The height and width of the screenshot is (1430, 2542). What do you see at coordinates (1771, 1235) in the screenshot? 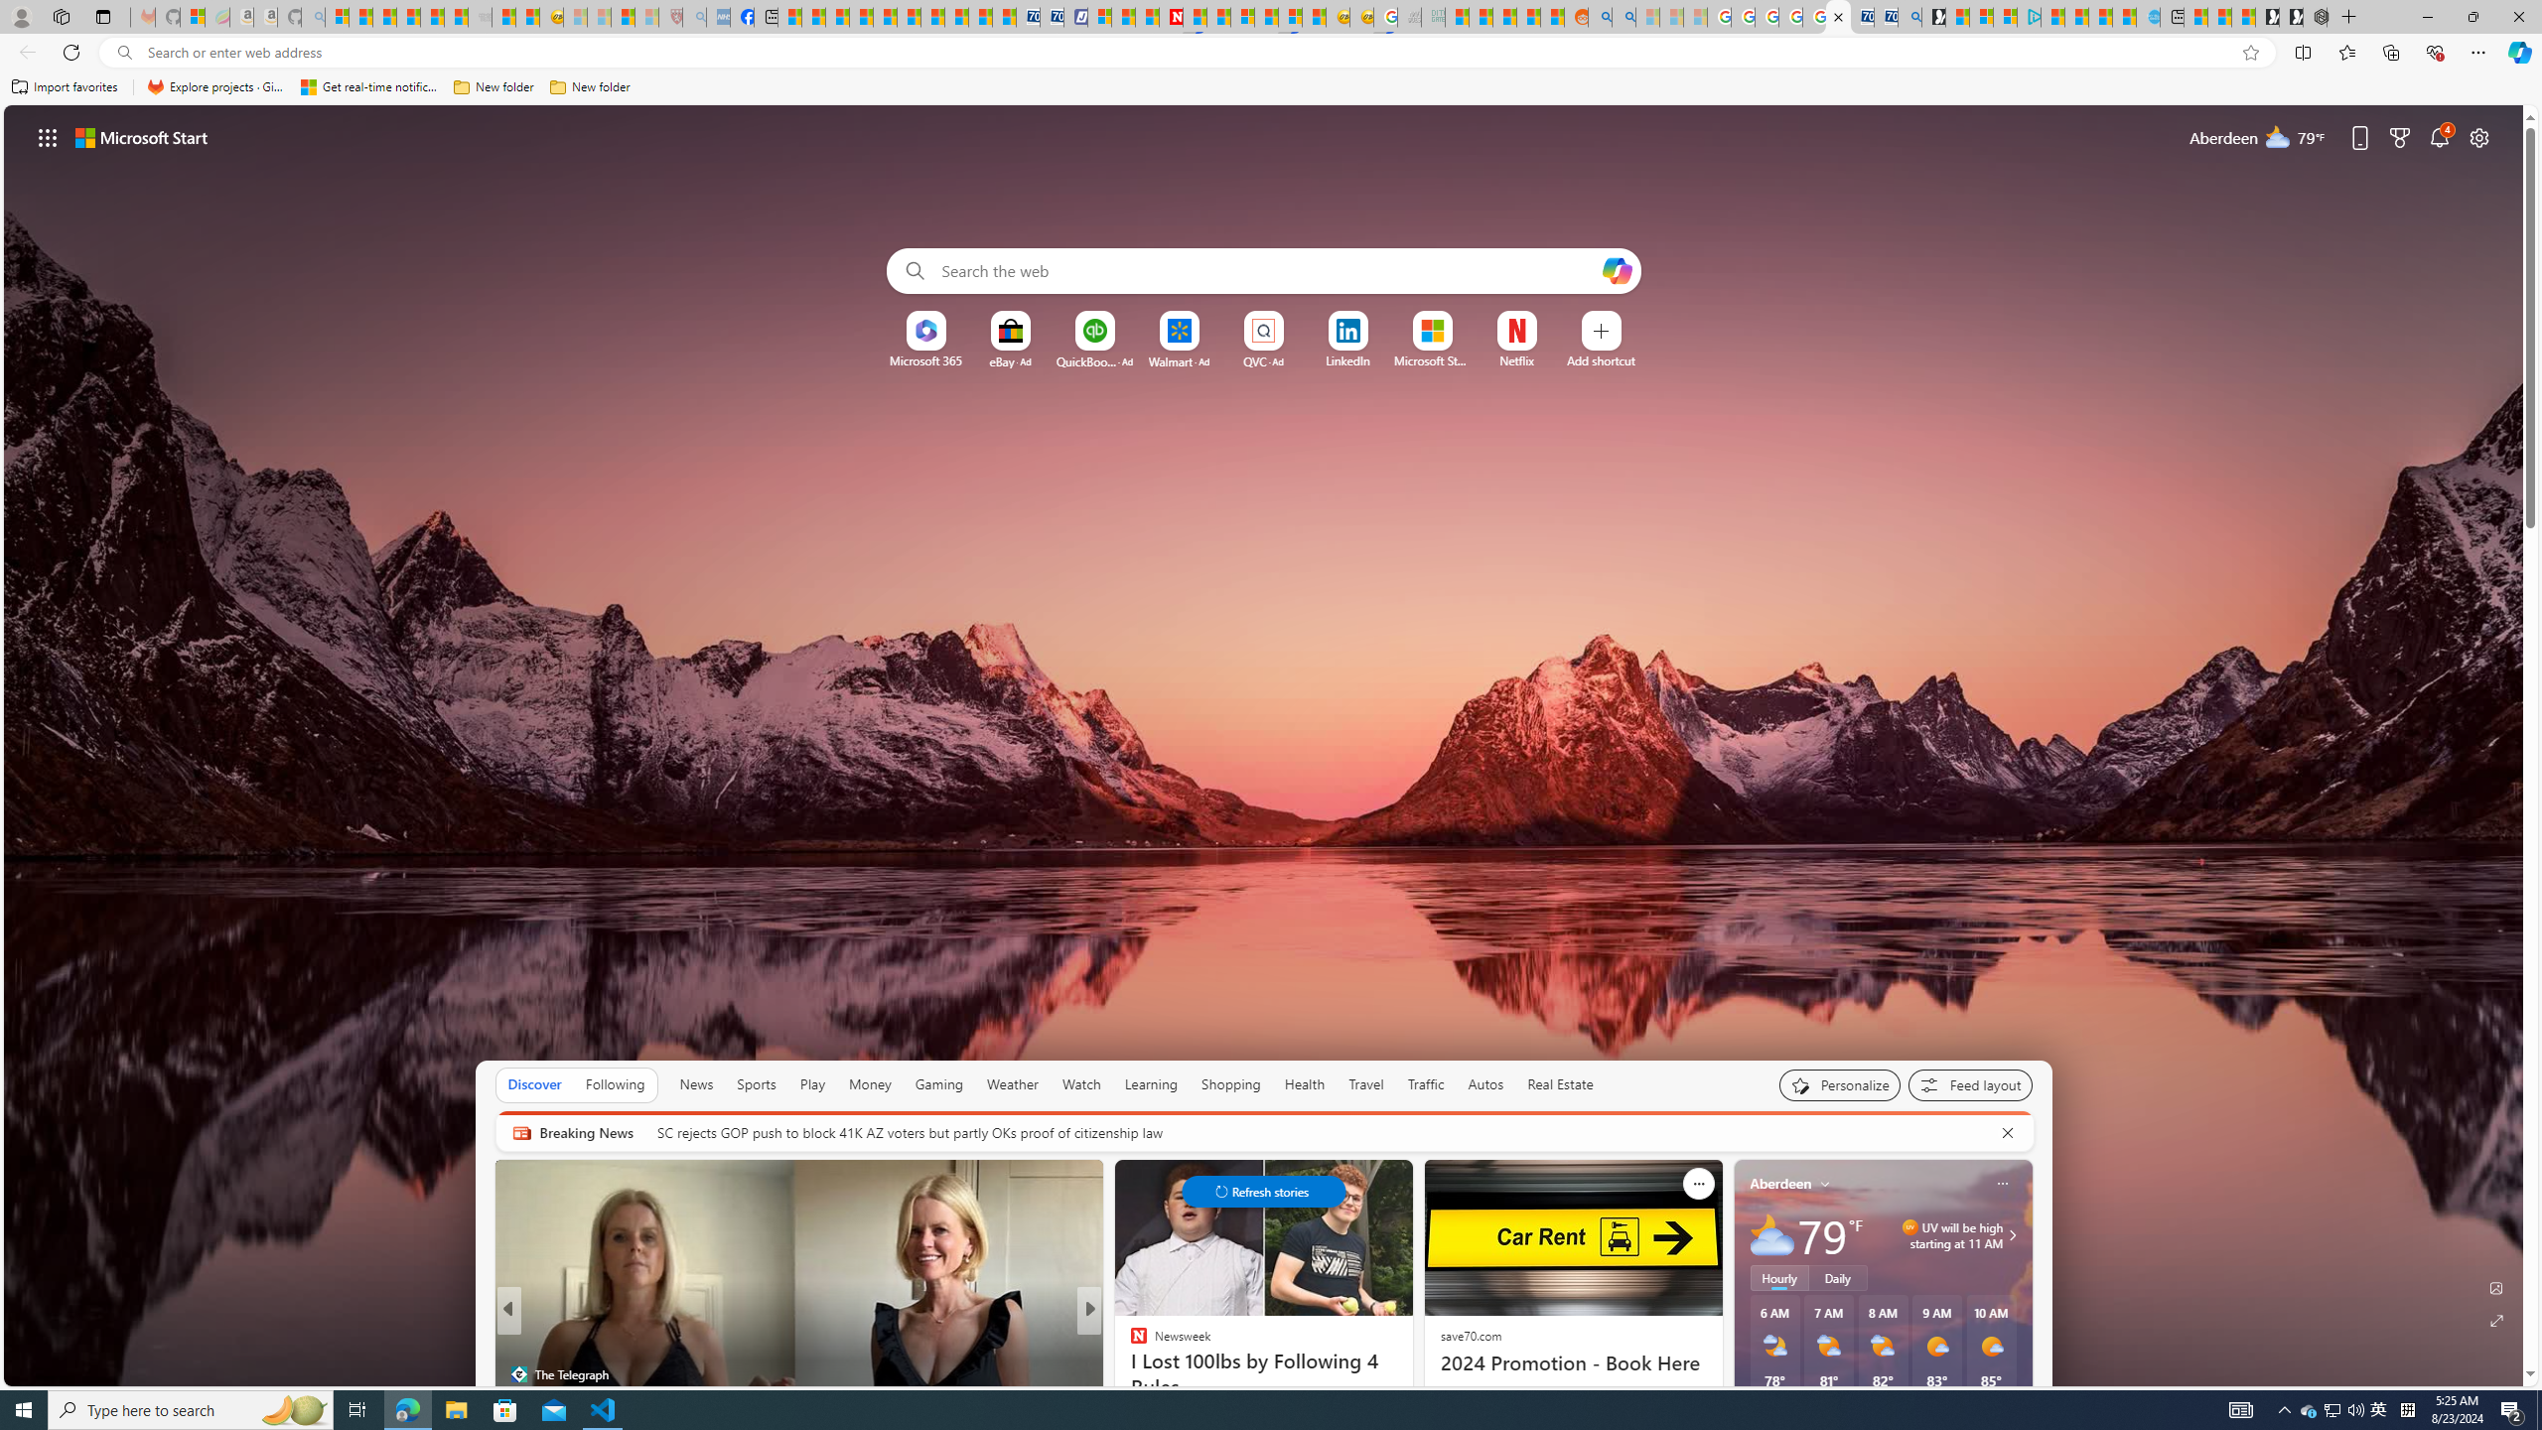
I see `Mostly cloudy` at bounding box center [1771, 1235].